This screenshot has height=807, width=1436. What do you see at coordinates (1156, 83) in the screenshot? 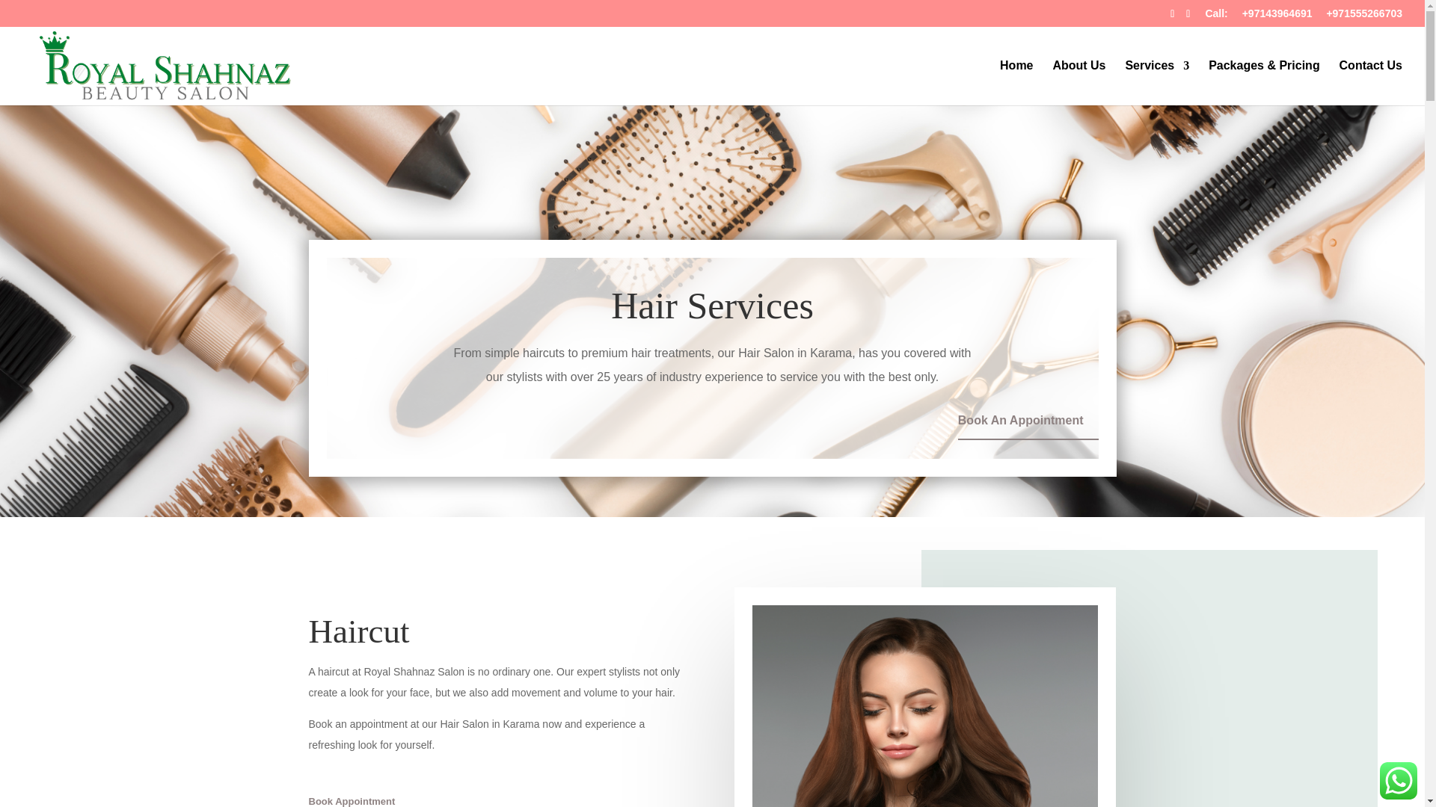
I see `Services` at bounding box center [1156, 83].